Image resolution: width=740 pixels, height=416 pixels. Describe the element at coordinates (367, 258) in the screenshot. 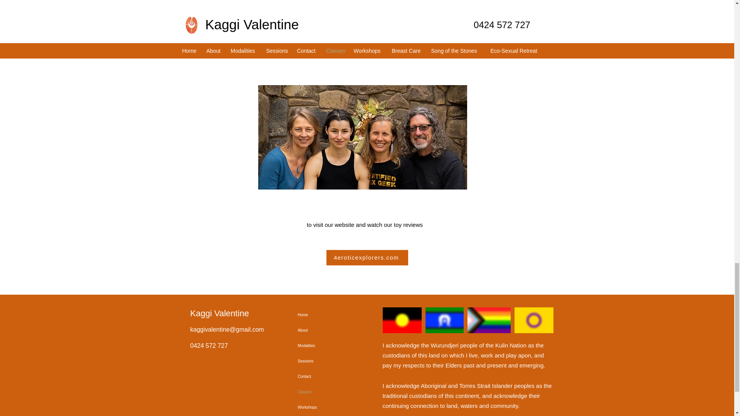

I see `4eroticexplorers.com` at that location.